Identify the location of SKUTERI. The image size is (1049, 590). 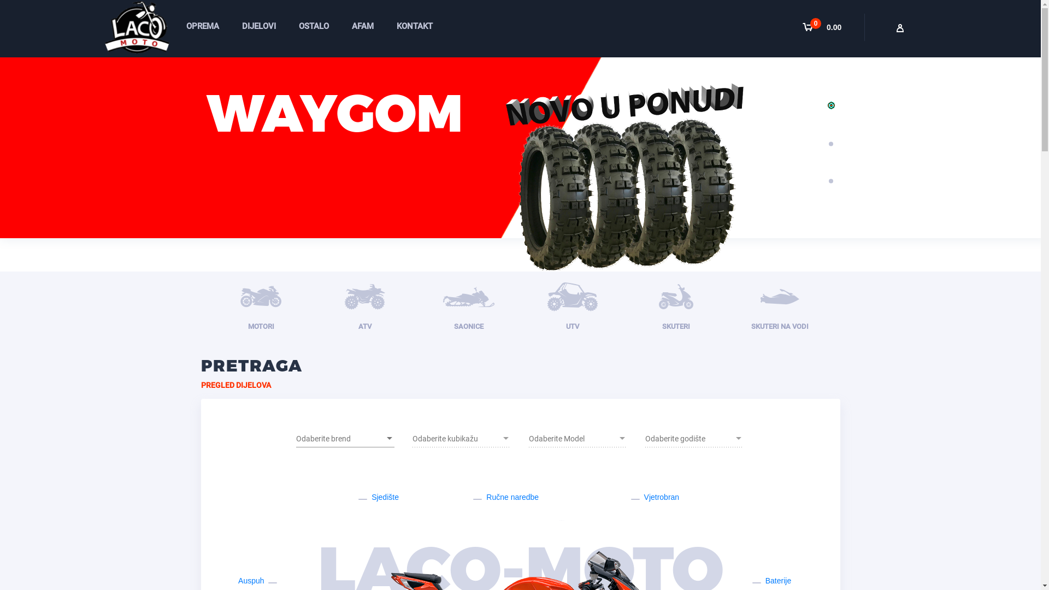
(676, 306).